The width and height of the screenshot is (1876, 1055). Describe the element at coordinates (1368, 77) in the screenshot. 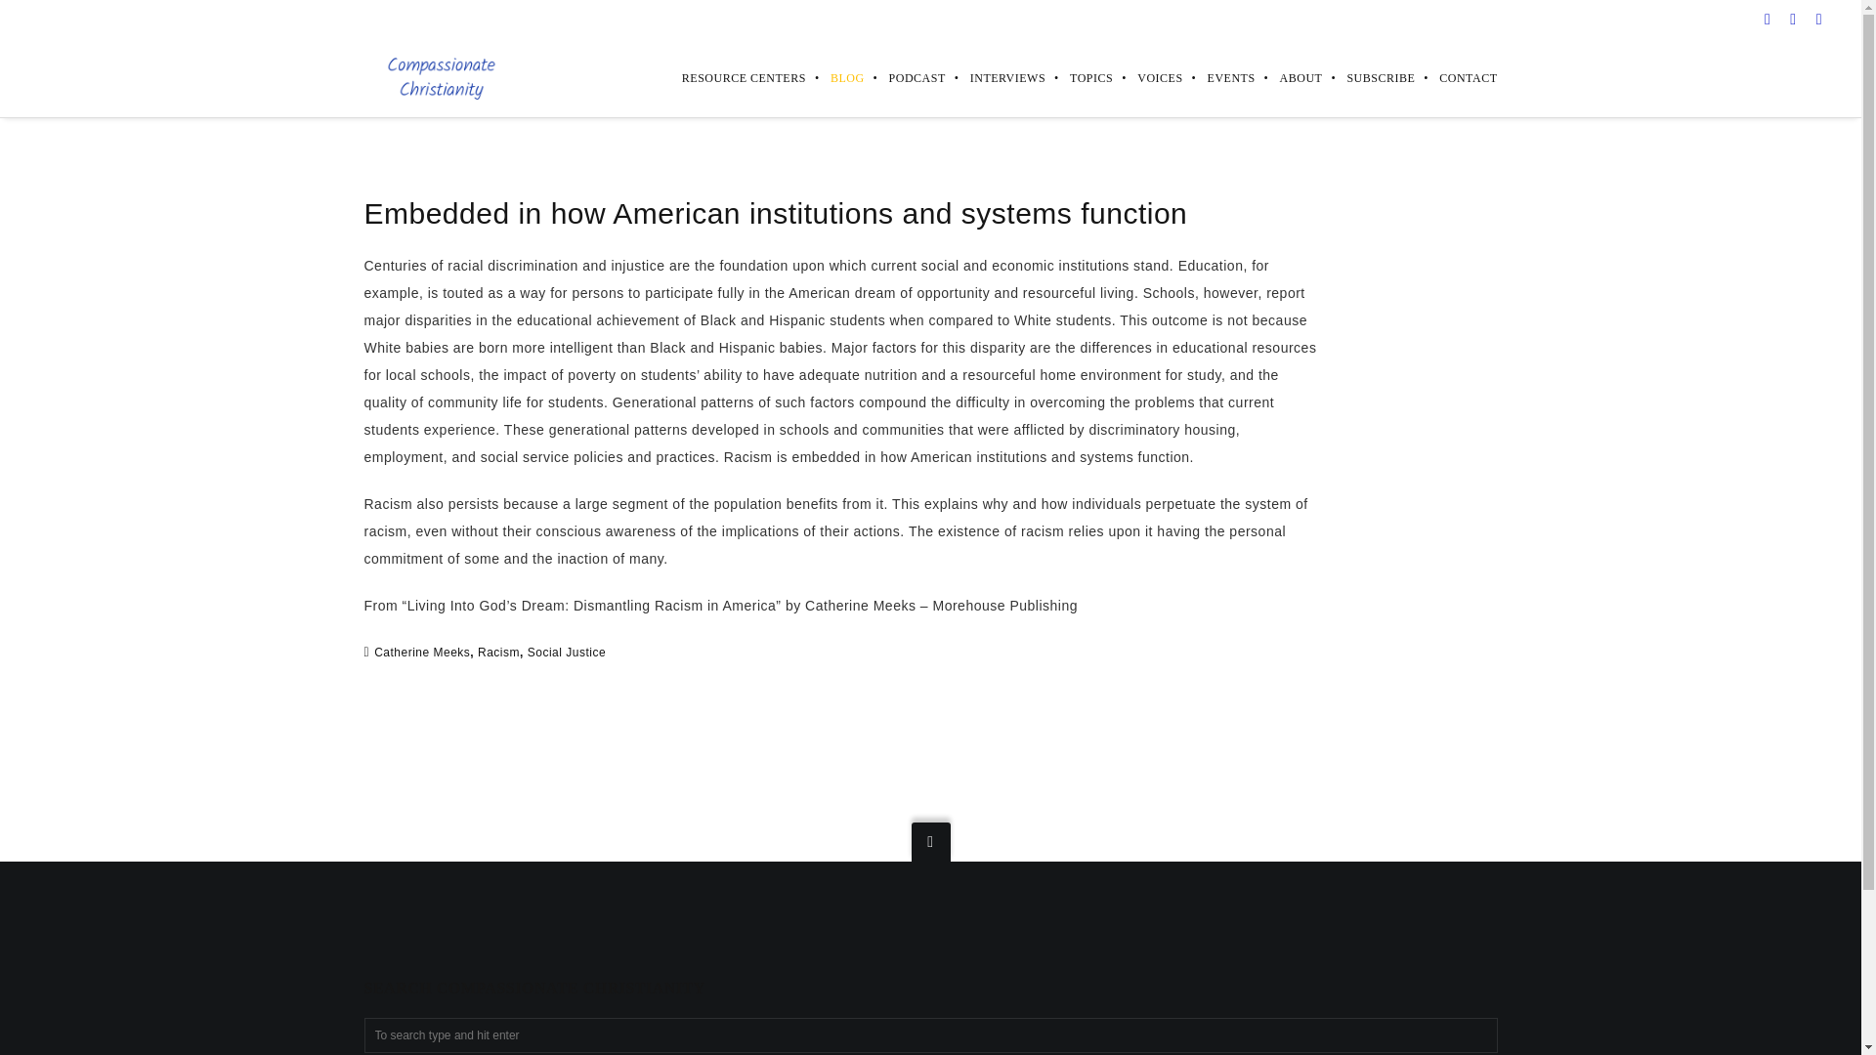

I see `SUBSCRIBE` at that location.